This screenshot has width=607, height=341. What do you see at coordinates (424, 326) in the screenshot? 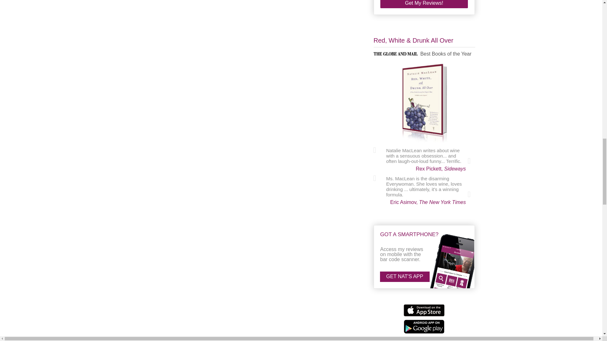
I see `Android App` at bounding box center [424, 326].